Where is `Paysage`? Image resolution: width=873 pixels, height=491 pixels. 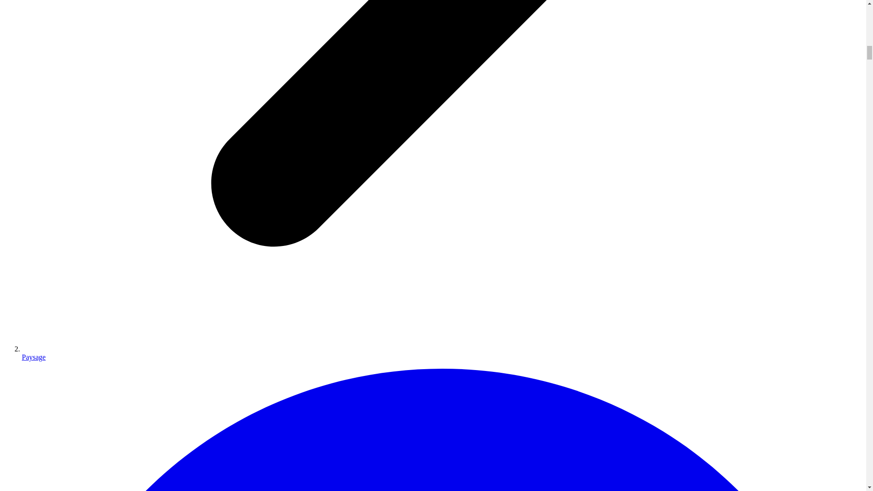
Paysage is located at coordinates (34, 356).